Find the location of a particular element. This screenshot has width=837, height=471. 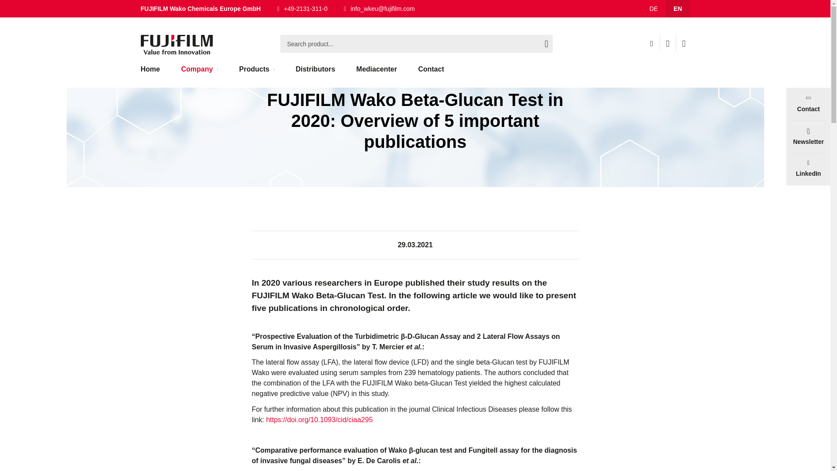

Products is located at coordinates (257, 73).